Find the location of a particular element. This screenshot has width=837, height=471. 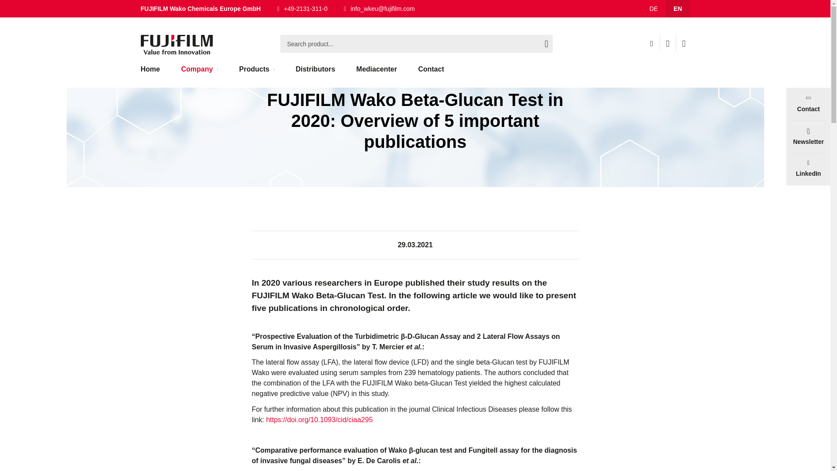

Products is located at coordinates (257, 73).